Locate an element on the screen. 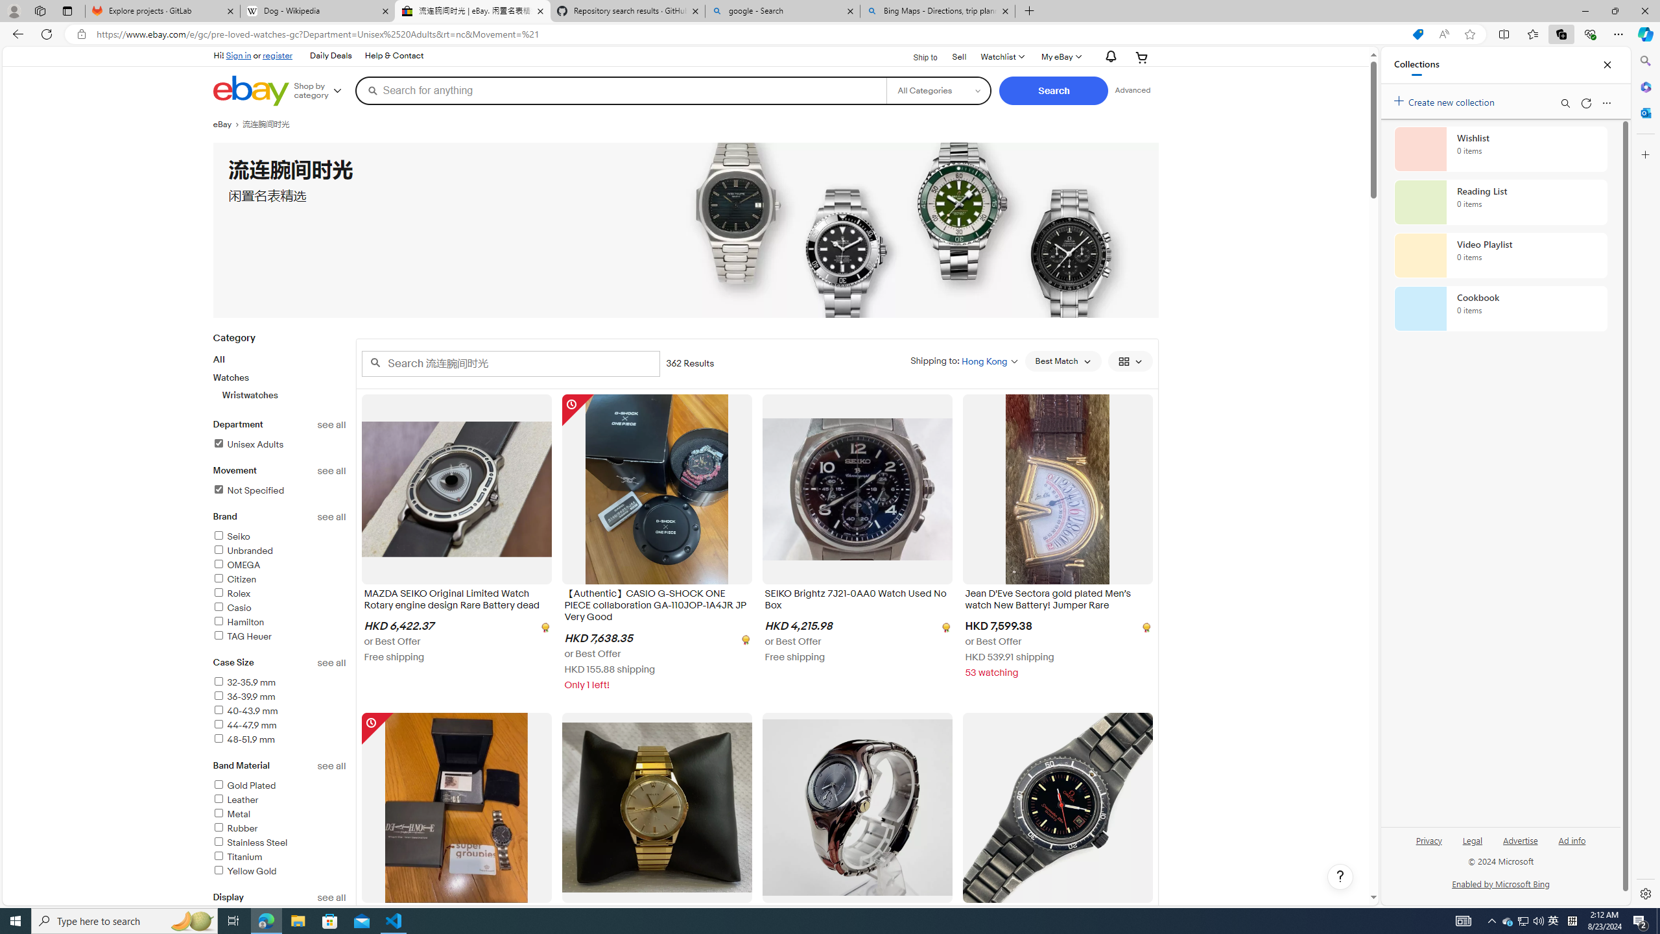 The height and width of the screenshot is (934, 1660). Stainless Steel is located at coordinates (249, 843).